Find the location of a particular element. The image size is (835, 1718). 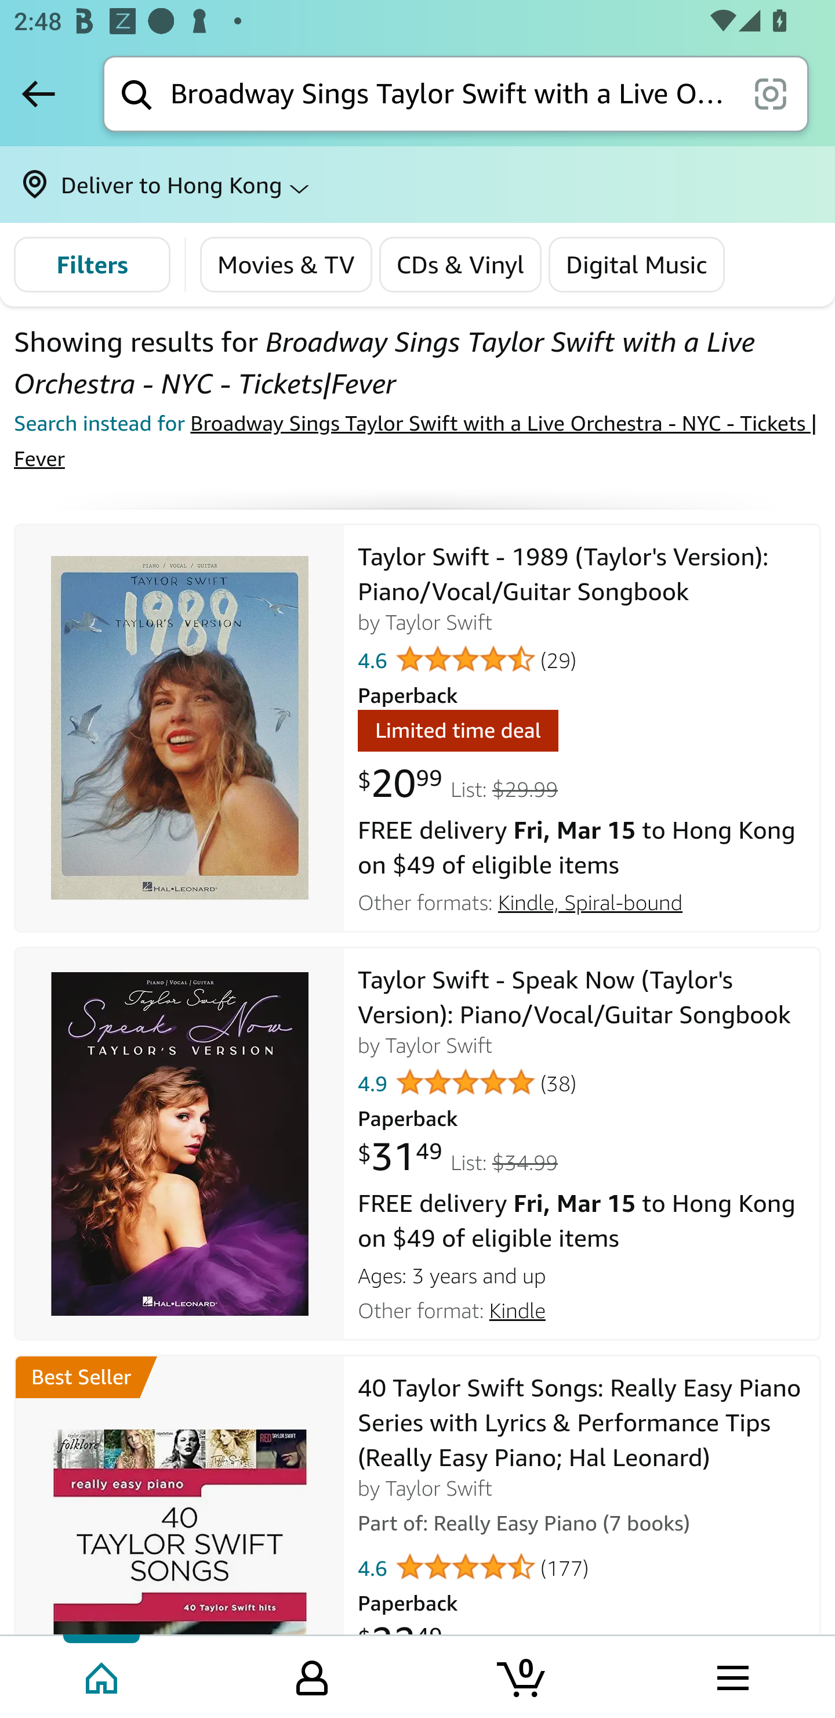

Browse menu Tab 4 of 4 is located at coordinates (731, 1676).